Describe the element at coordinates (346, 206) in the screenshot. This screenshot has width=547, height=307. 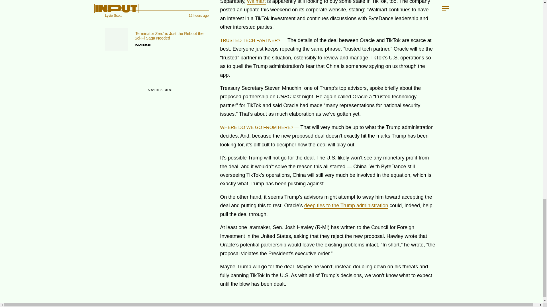
I see `deep ties to the Trump administration` at that location.